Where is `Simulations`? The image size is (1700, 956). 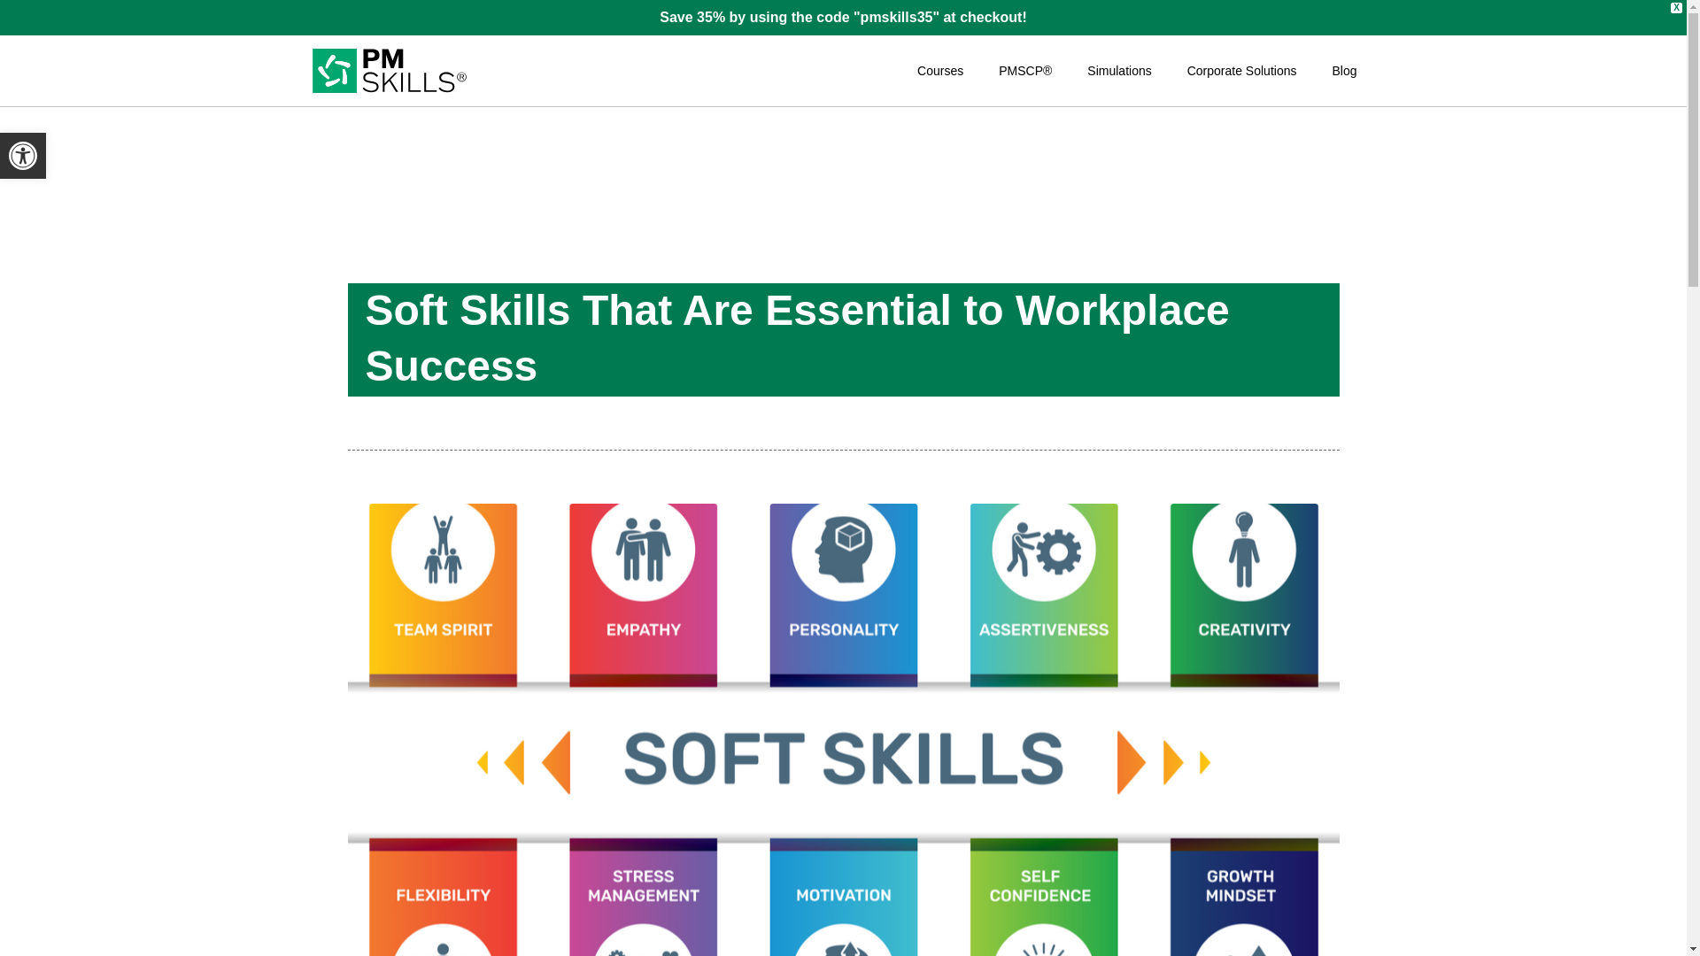
Simulations is located at coordinates (1119, 71).